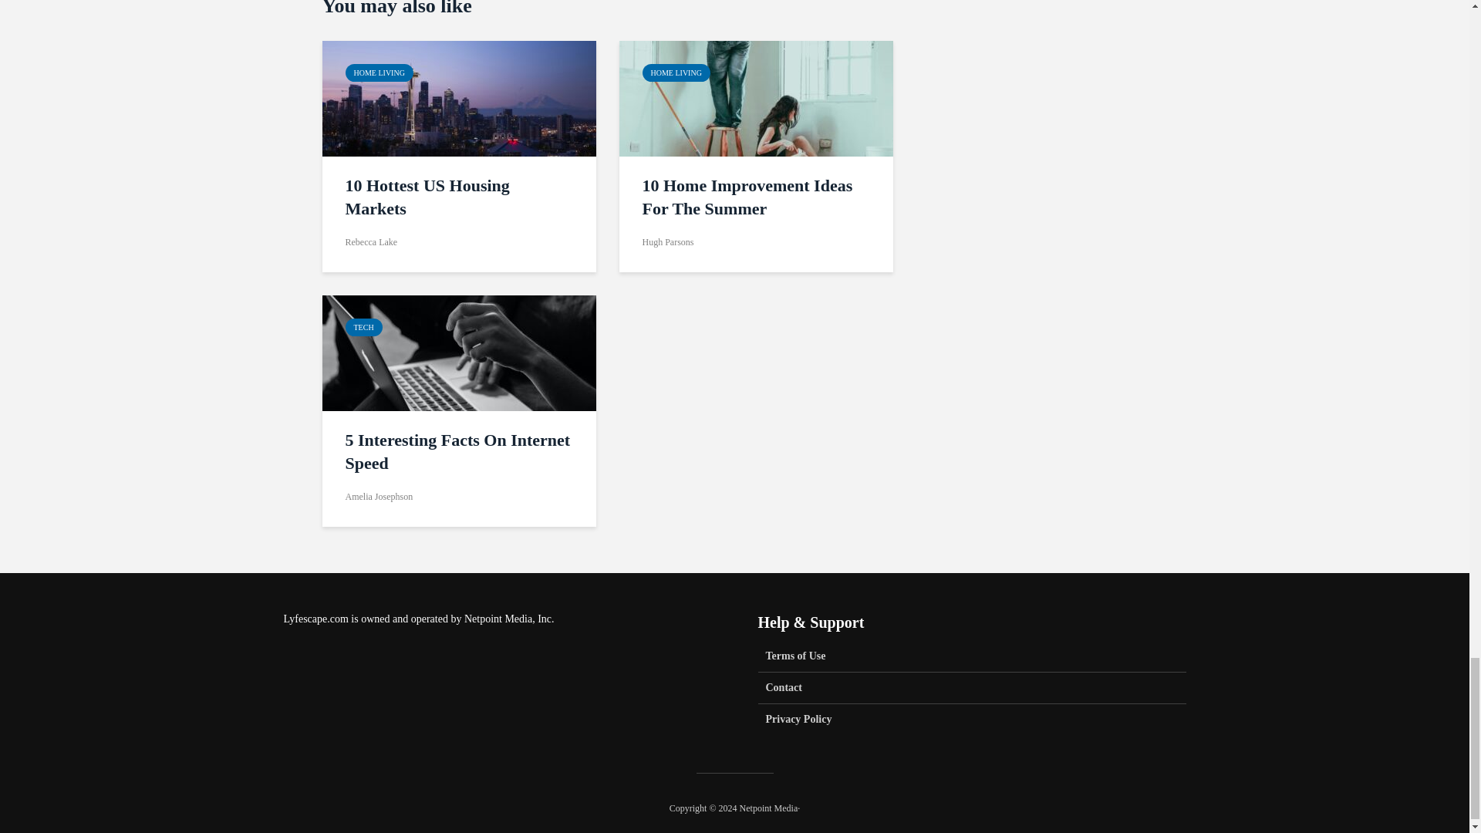 The height and width of the screenshot is (833, 1481). Describe the element at coordinates (675, 73) in the screenshot. I see `HOME LIVING` at that location.